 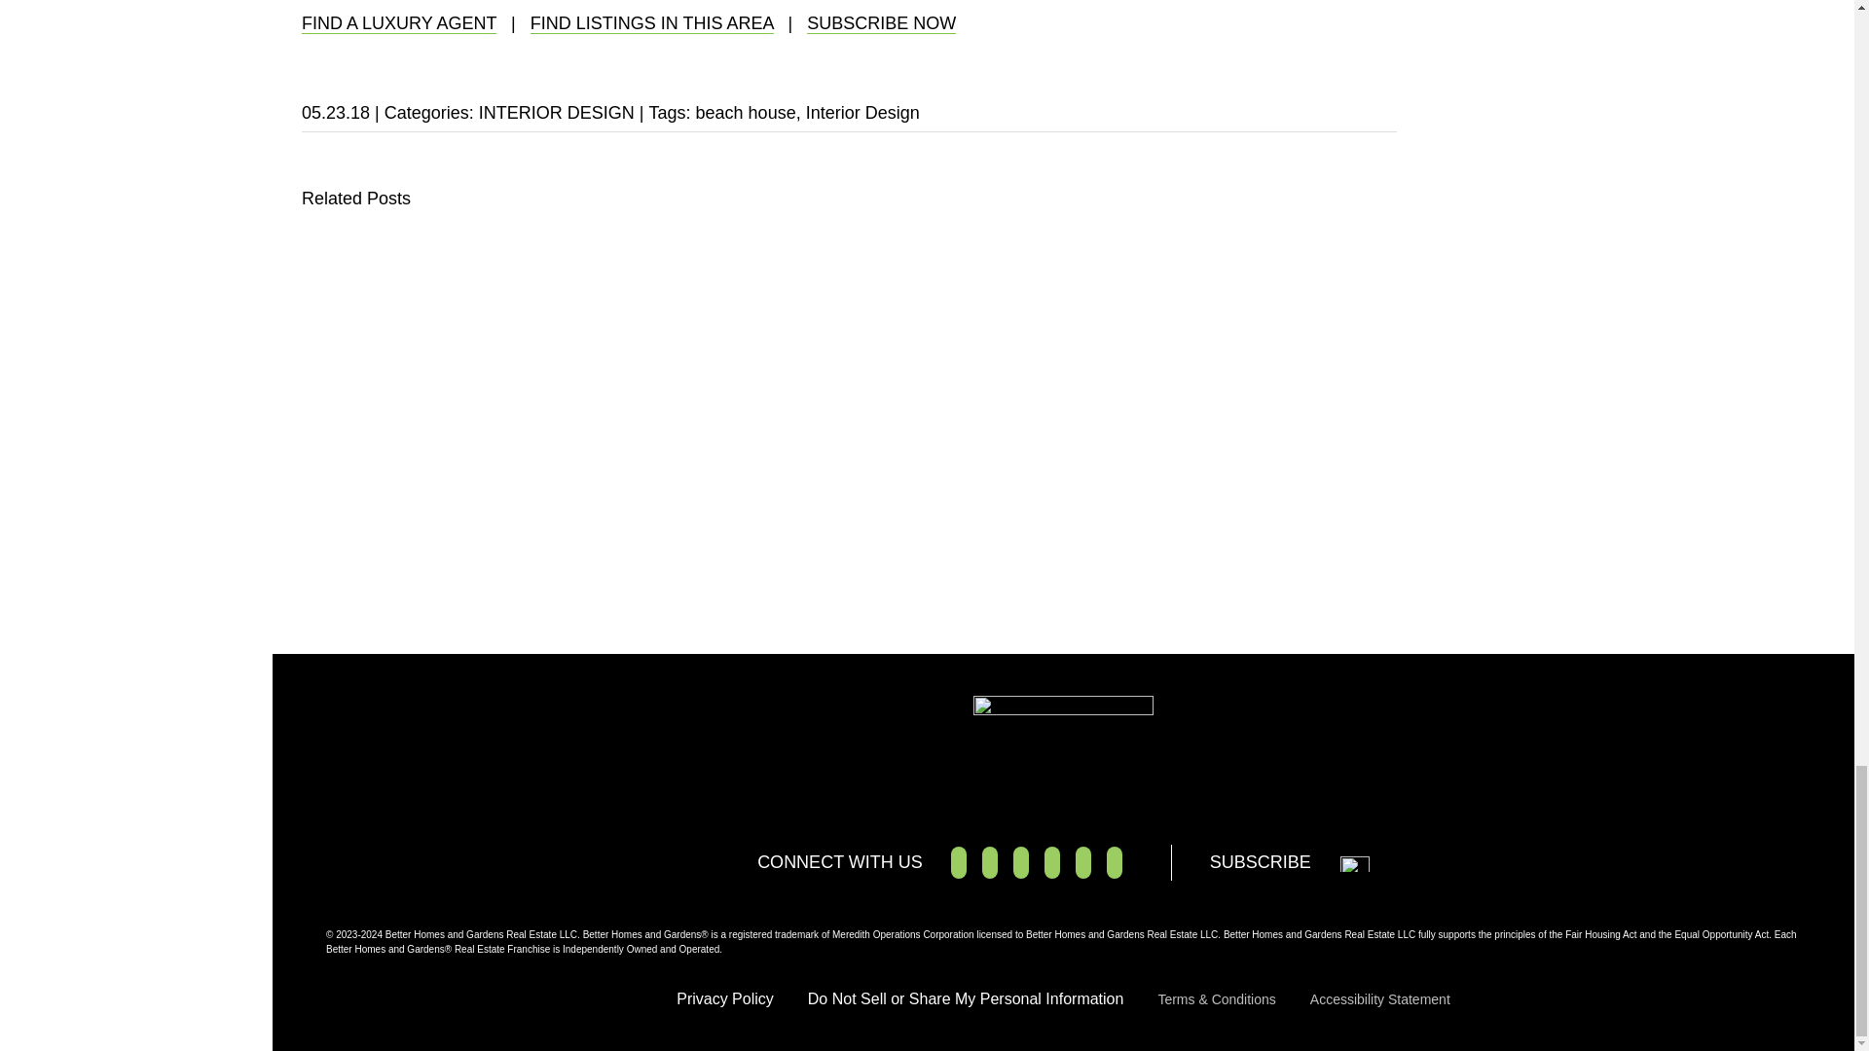 What do you see at coordinates (1020, 862) in the screenshot?
I see `YouTube` at bounding box center [1020, 862].